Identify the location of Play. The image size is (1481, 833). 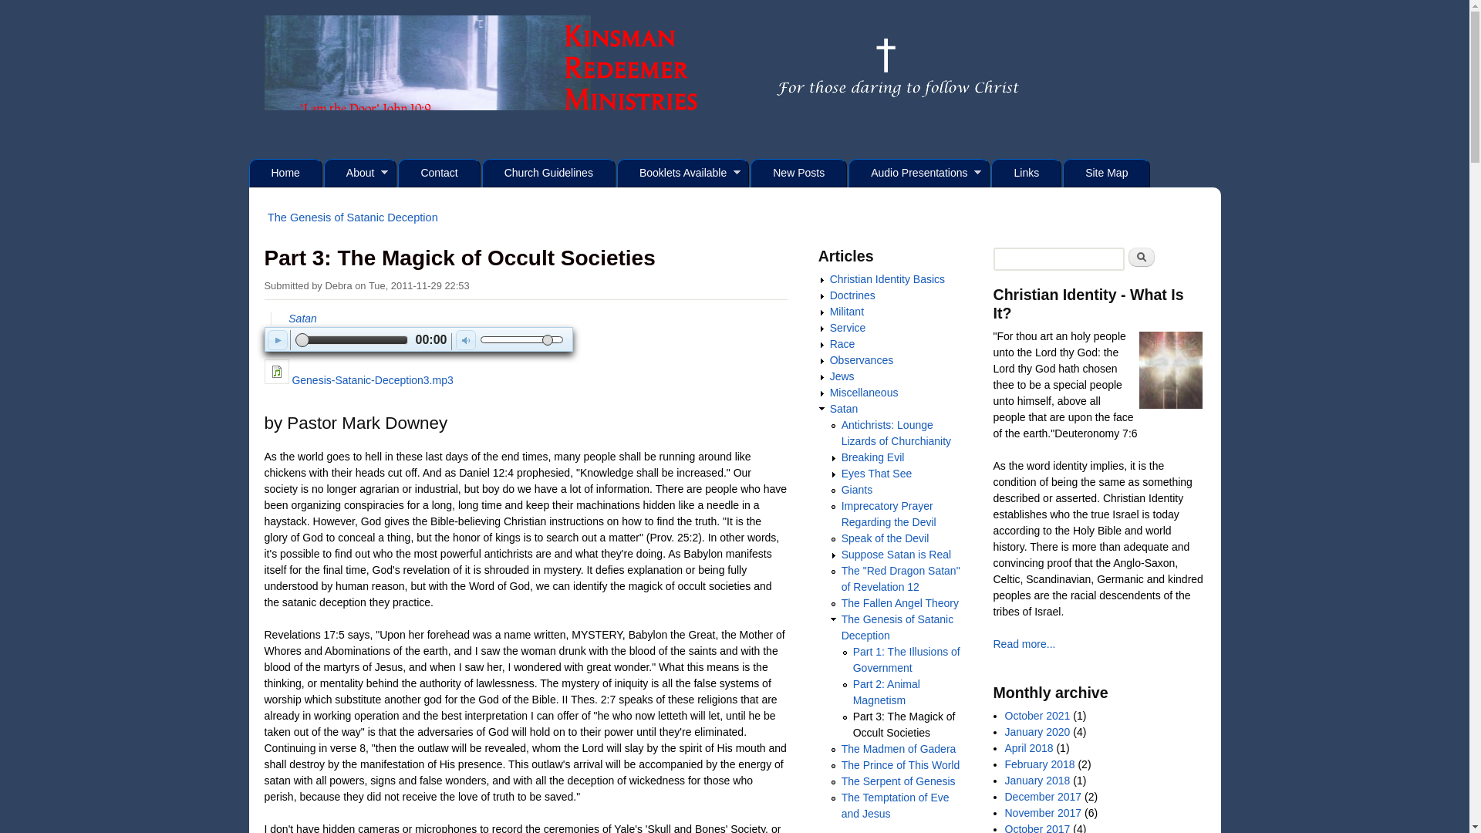
(276, 339).